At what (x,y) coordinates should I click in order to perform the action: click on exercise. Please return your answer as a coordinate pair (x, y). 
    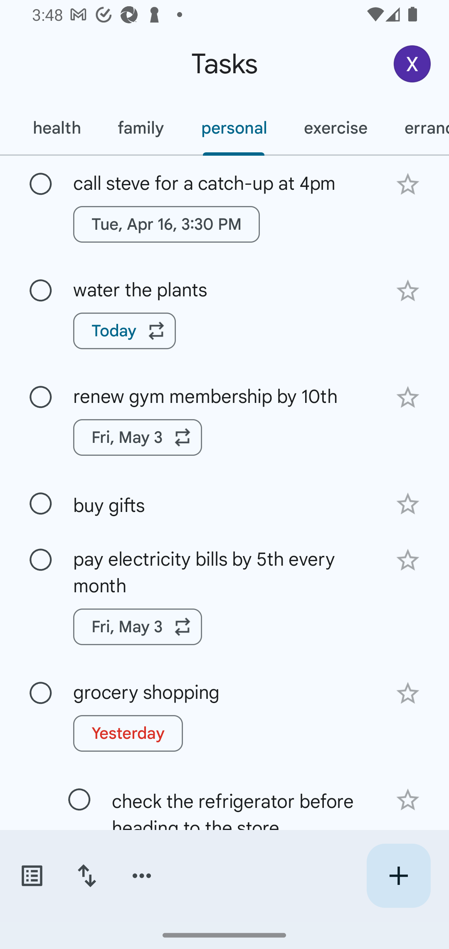
    Looking at the image, I should click on (335, 128).